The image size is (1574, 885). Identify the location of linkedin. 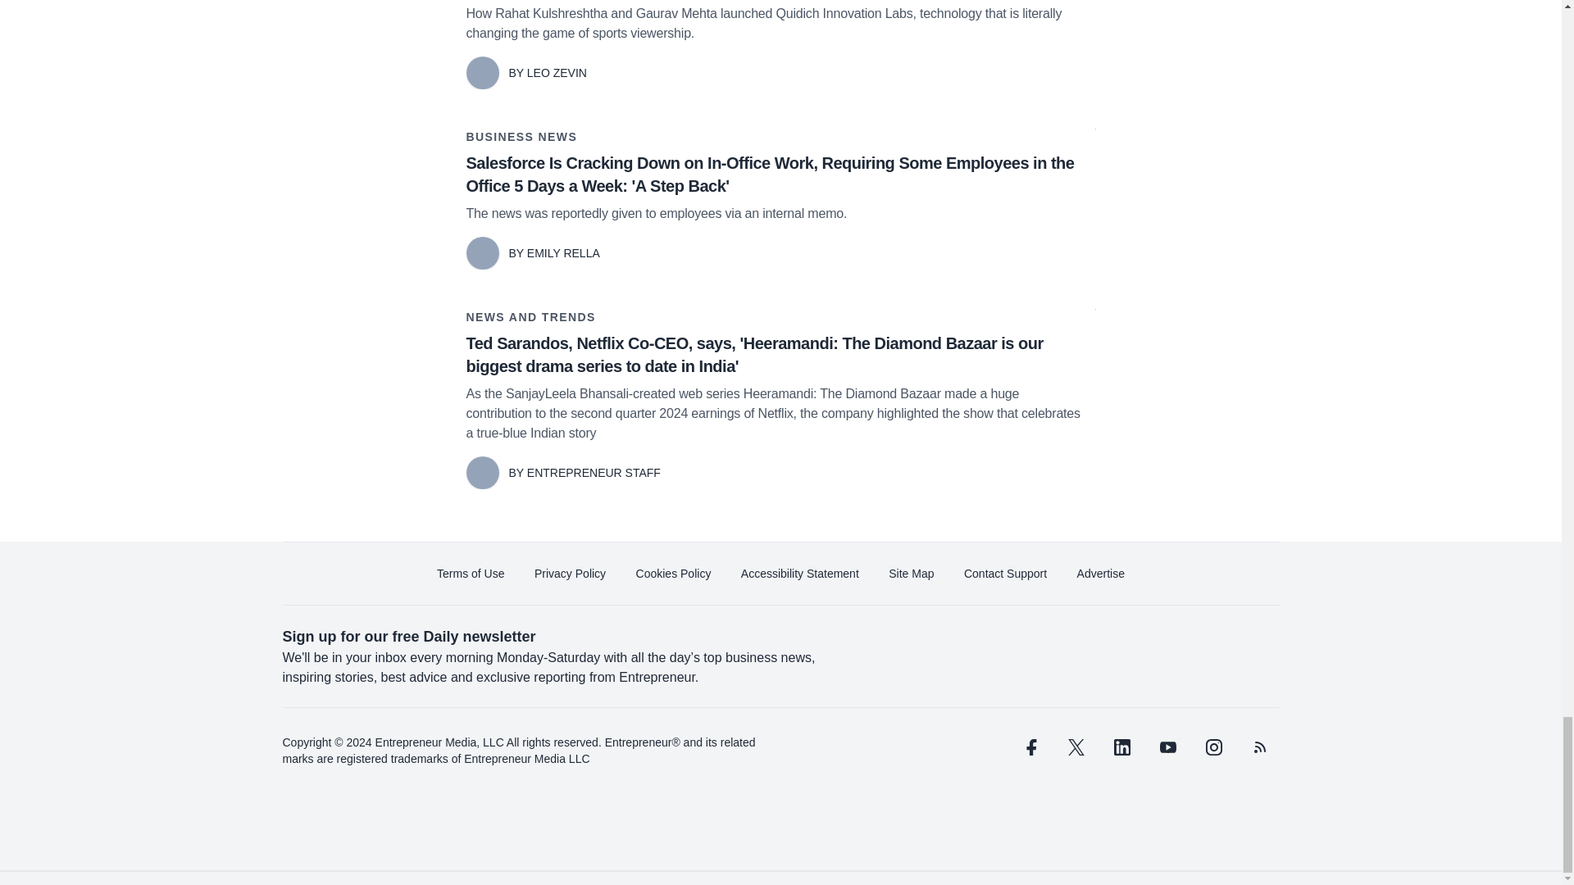
(1121, 747).